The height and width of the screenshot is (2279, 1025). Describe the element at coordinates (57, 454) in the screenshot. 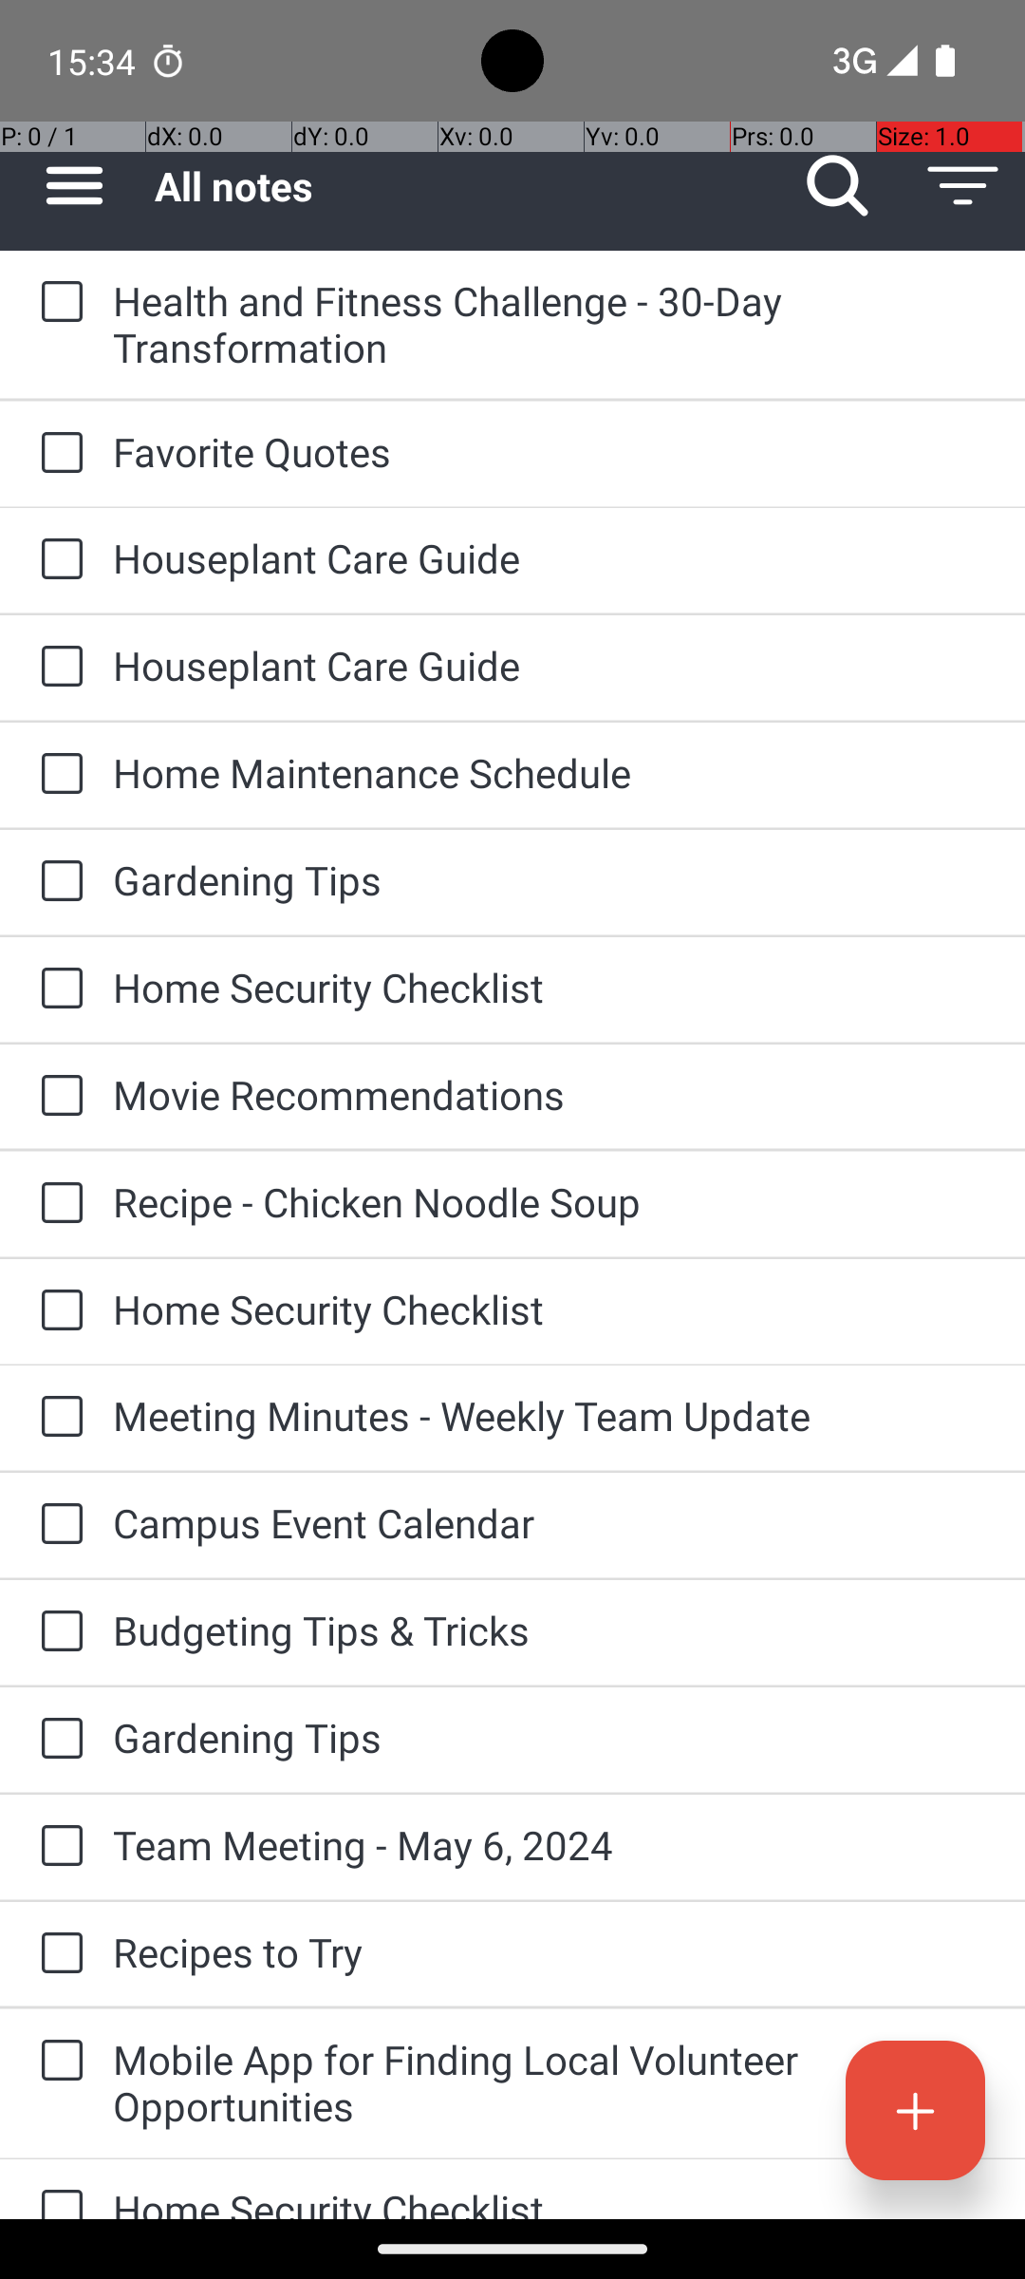

I see `to-do: Favorite Quotes` at that location.